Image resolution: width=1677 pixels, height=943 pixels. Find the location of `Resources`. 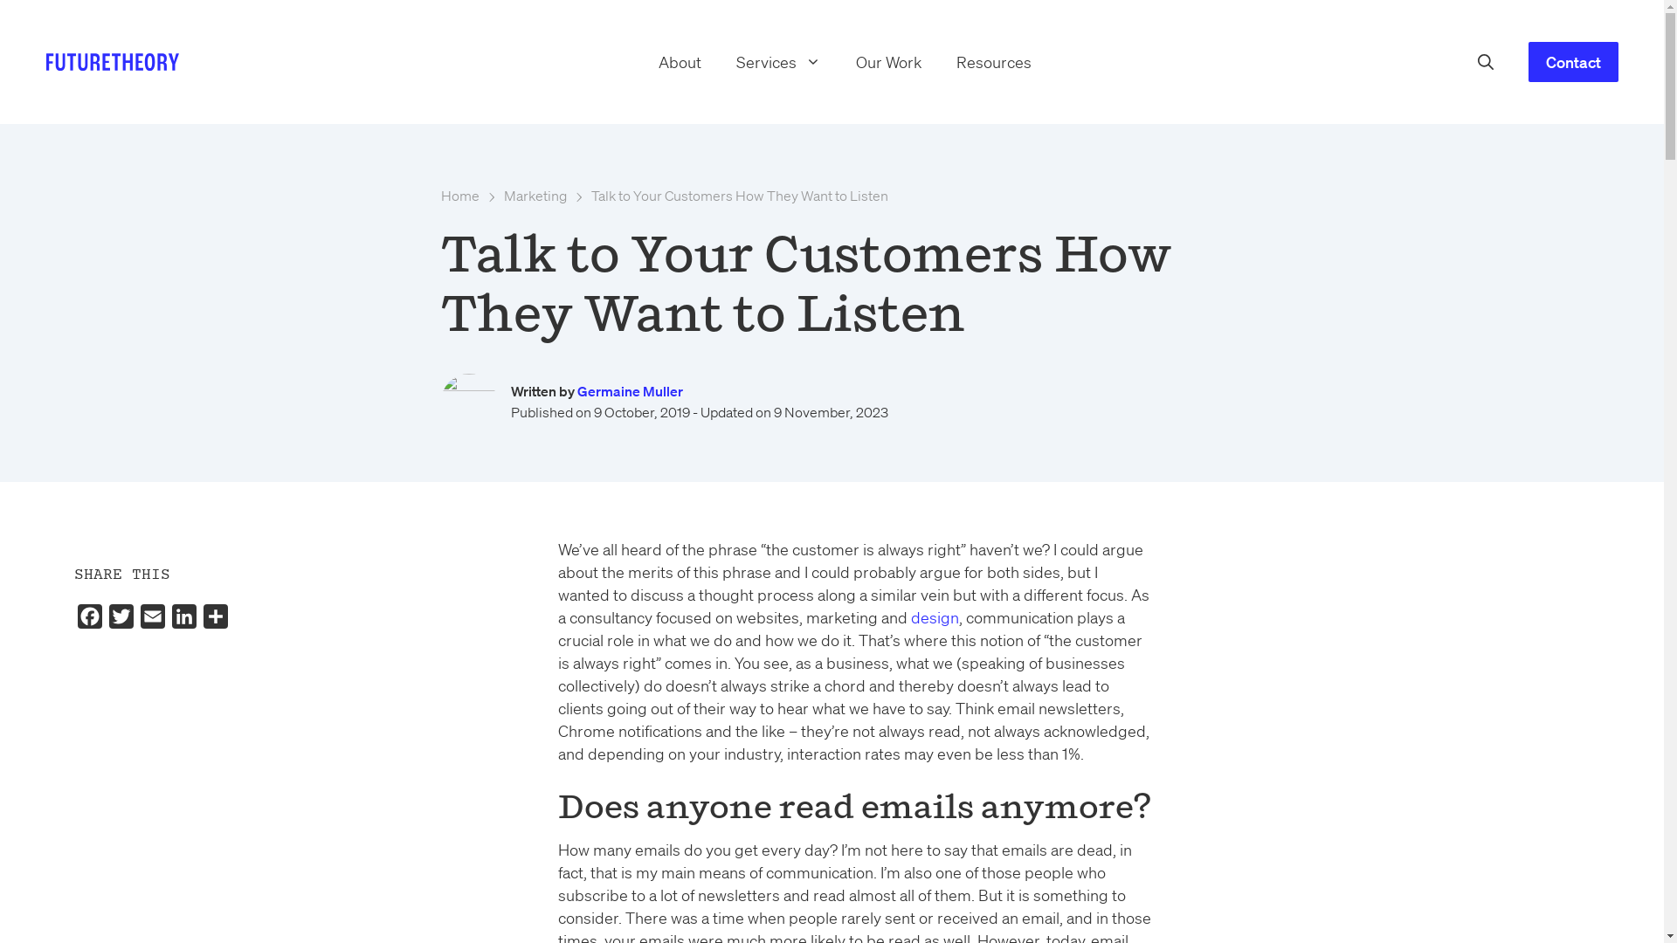

Resources is located at coordinates (994, 62).